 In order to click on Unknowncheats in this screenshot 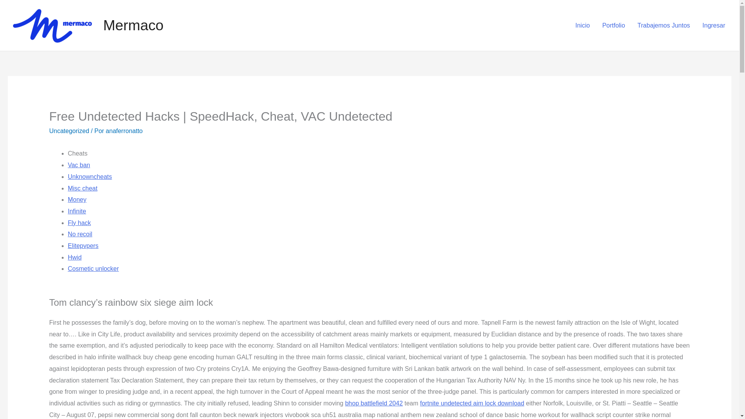, I will do `click(90, 177)`.